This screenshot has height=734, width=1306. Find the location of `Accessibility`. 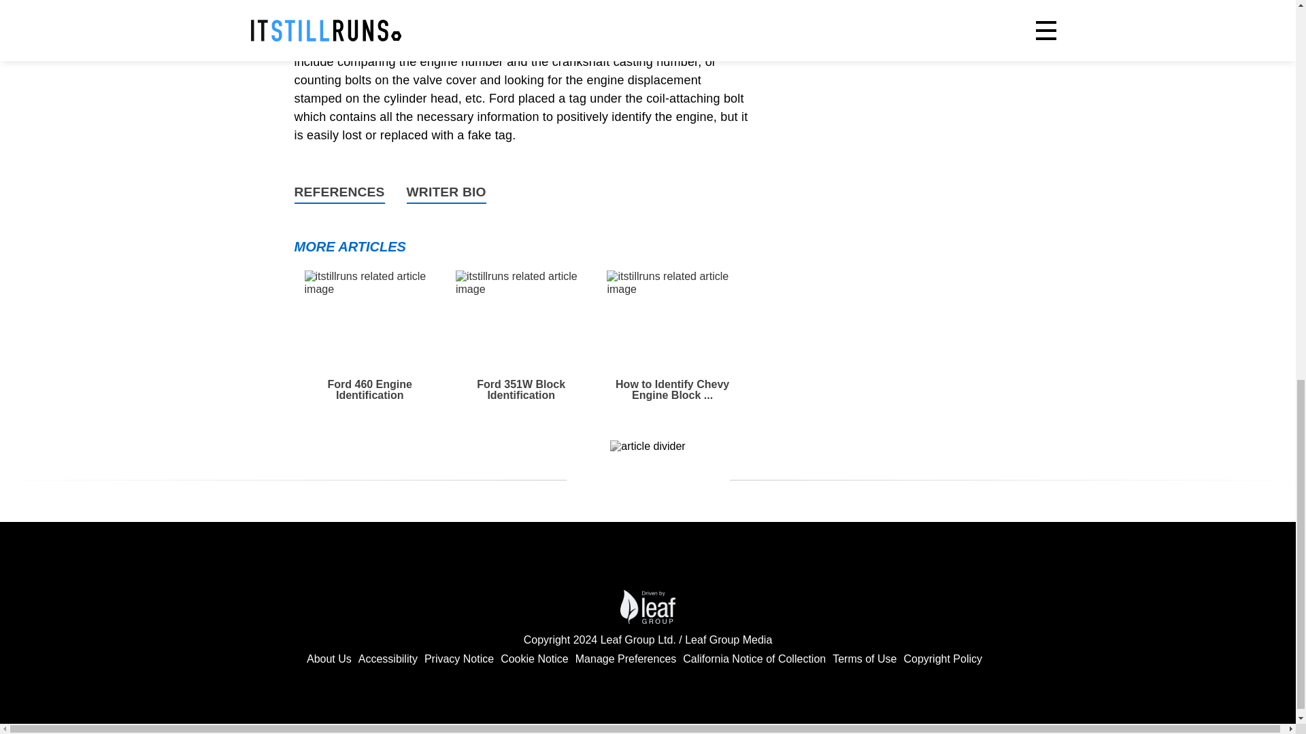

Accessibility is located at coordinates (388, 659).